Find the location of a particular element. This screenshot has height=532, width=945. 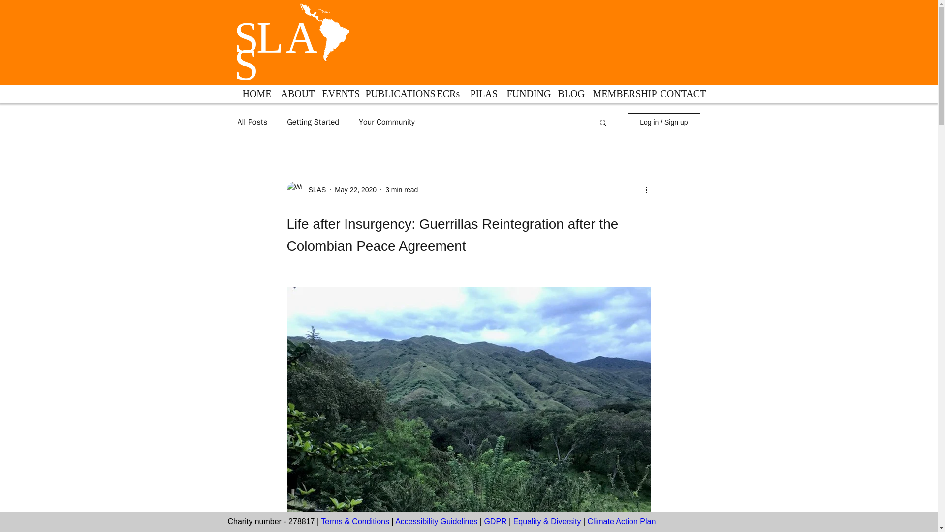

All Posts is located at coordinates (252, 122).